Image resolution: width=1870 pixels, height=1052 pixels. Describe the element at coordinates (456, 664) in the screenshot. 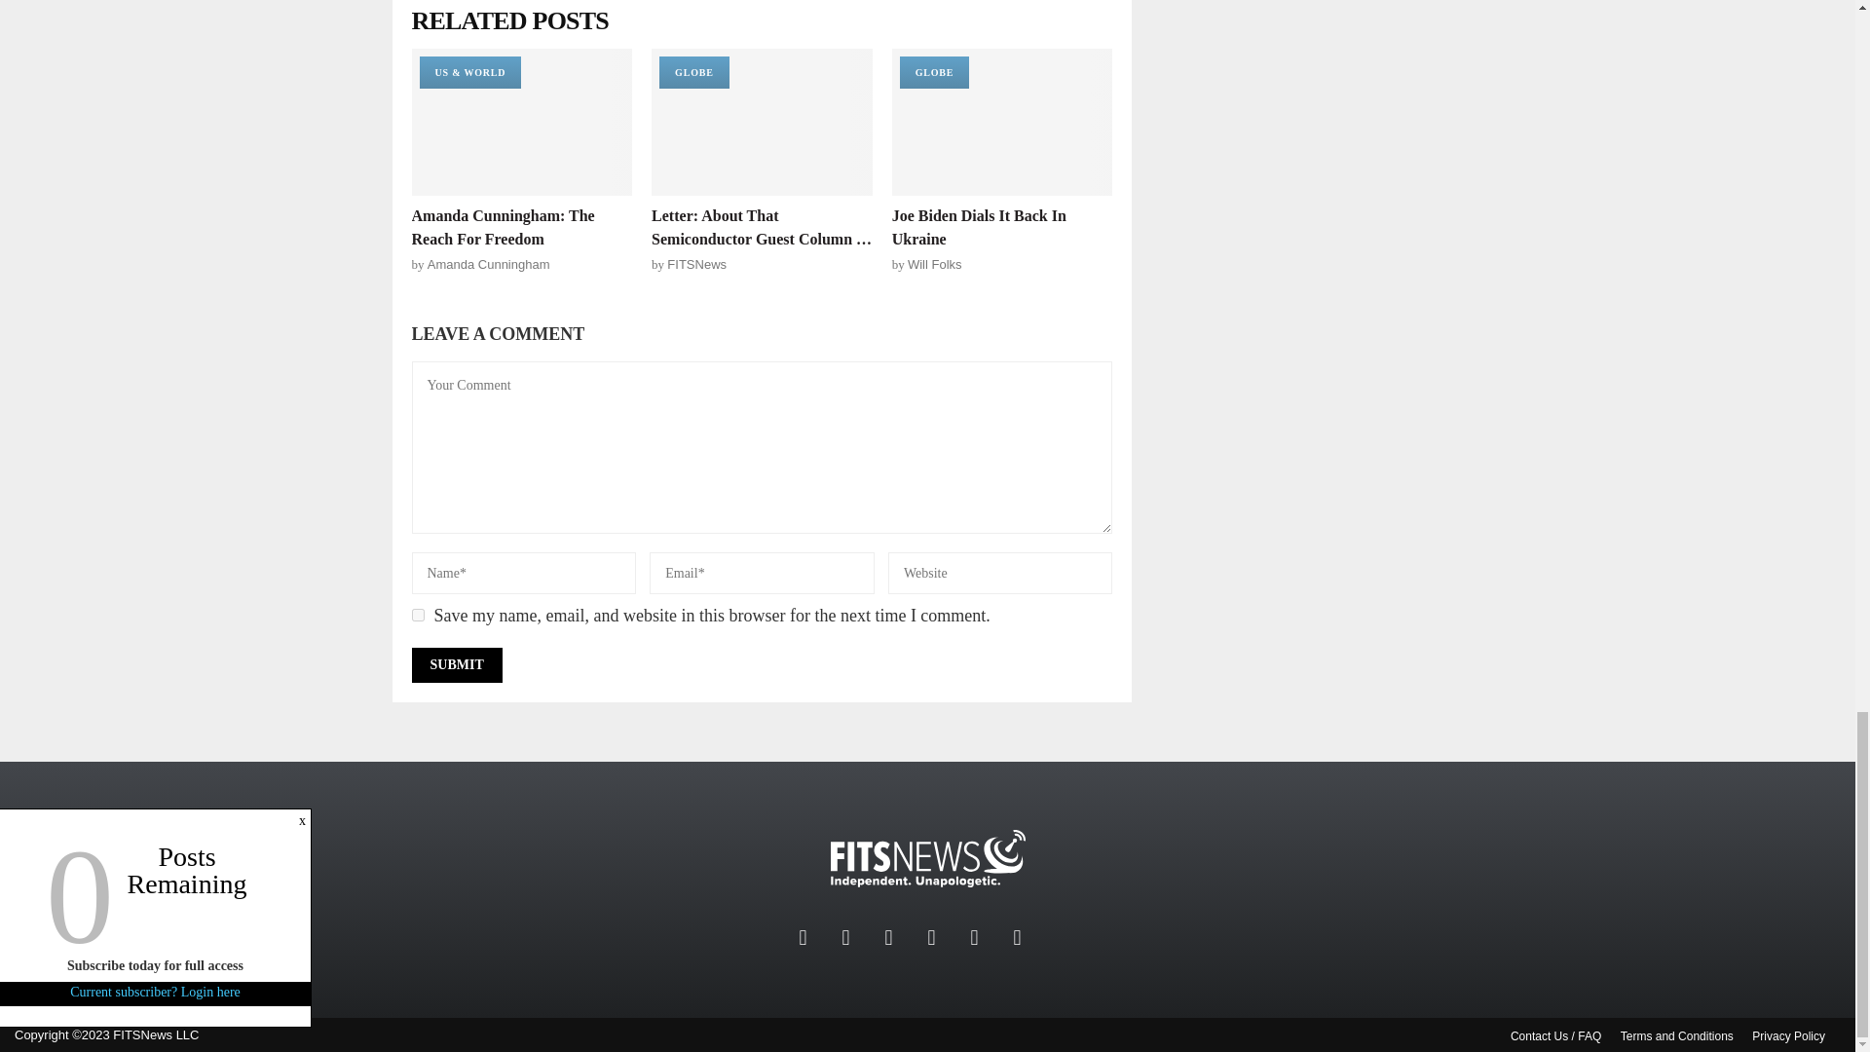

I see `Submit` at that location.